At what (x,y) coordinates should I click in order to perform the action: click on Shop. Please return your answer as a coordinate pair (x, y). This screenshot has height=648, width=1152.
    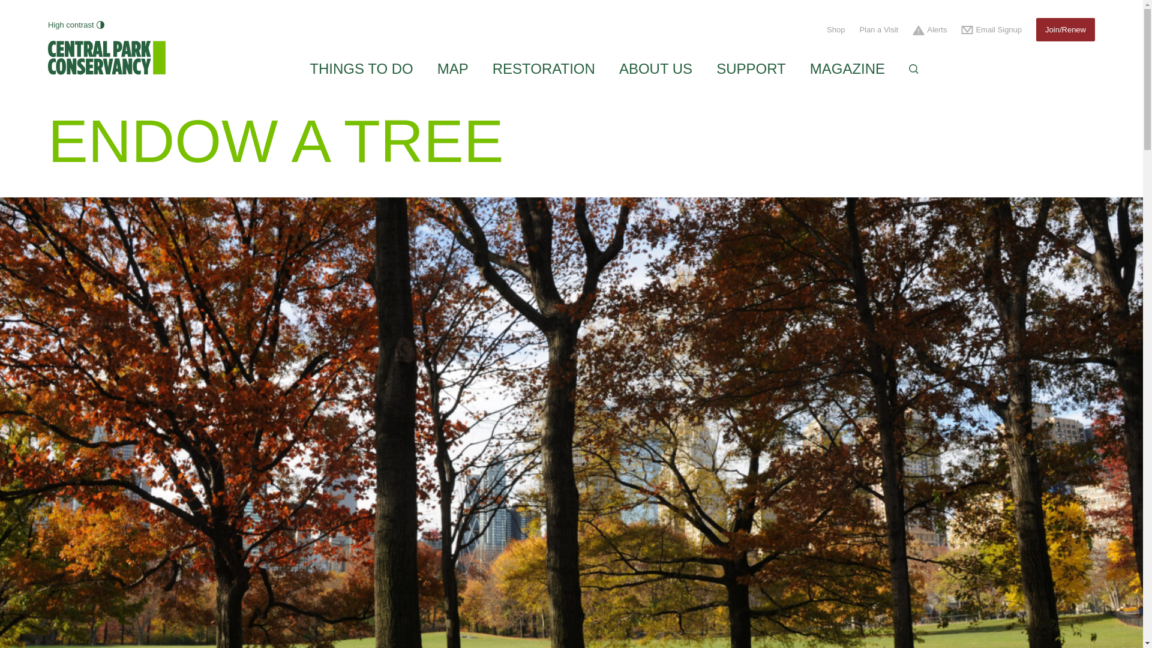
    Looking at the image, I should click on (835, 30).